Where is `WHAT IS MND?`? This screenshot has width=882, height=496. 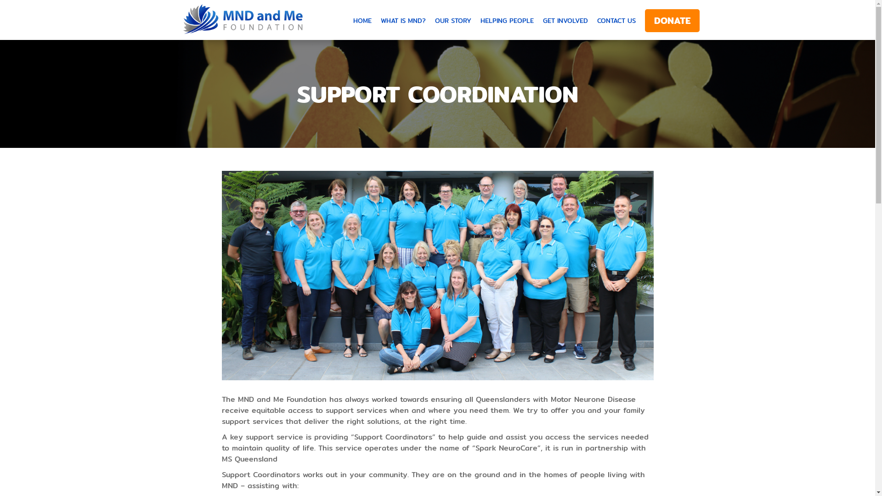
WHAT IS MND? is located at coordinates (403, 20).